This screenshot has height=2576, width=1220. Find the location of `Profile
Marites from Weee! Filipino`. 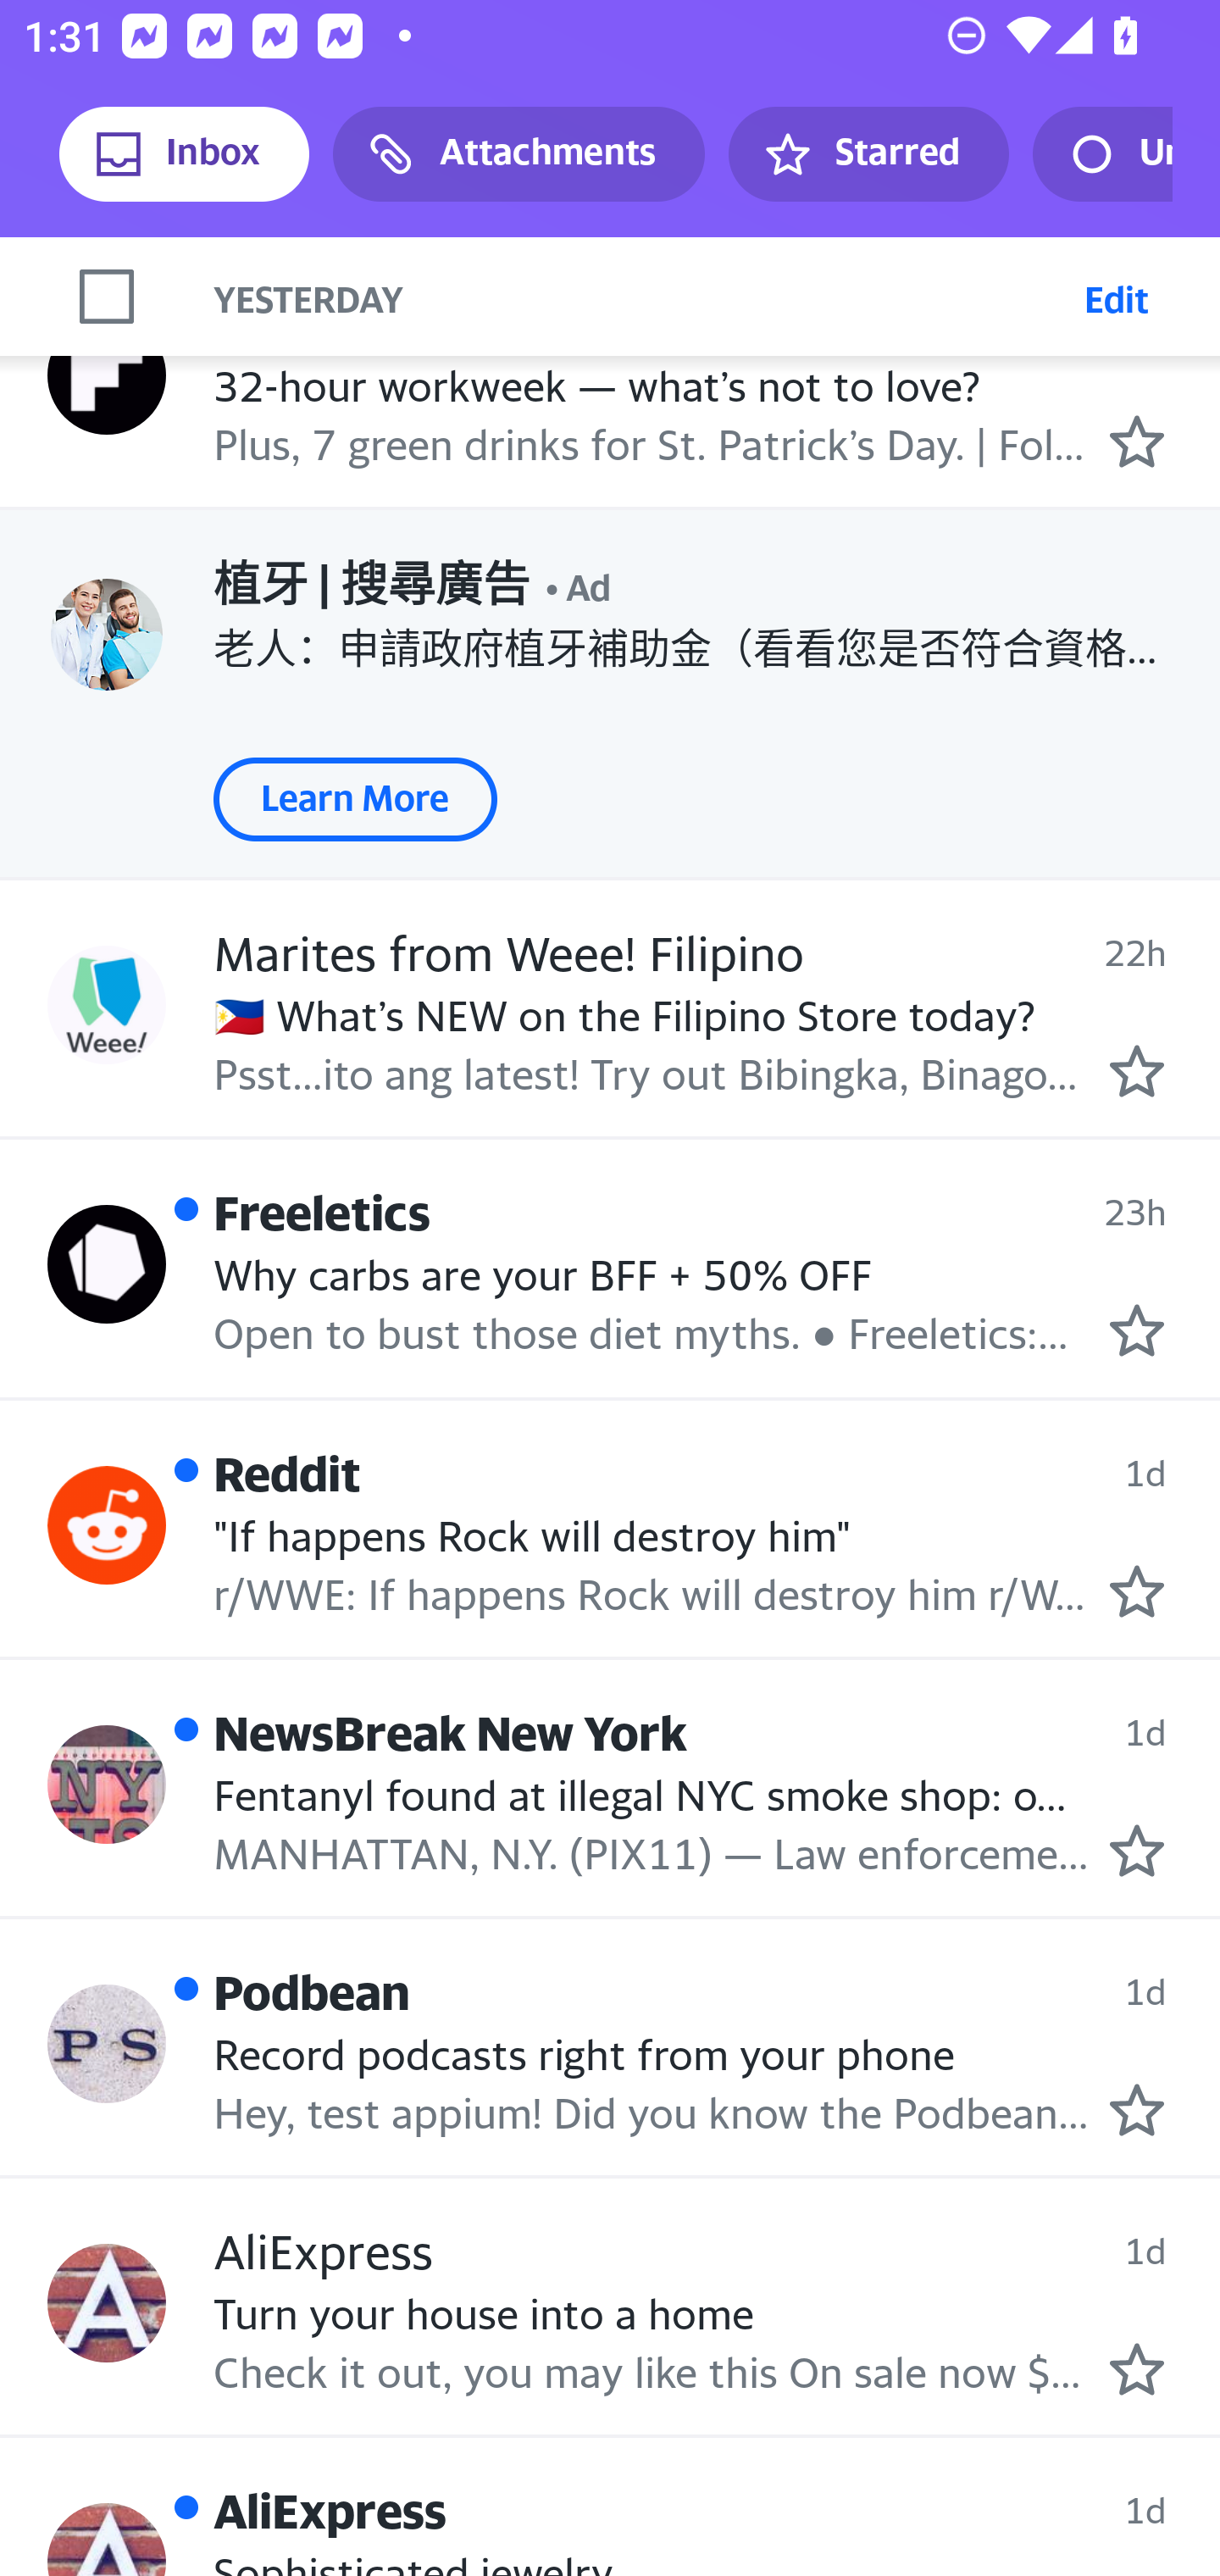

Profile
Marites from Weee! Filipino is located at coordinates (107, 1004).